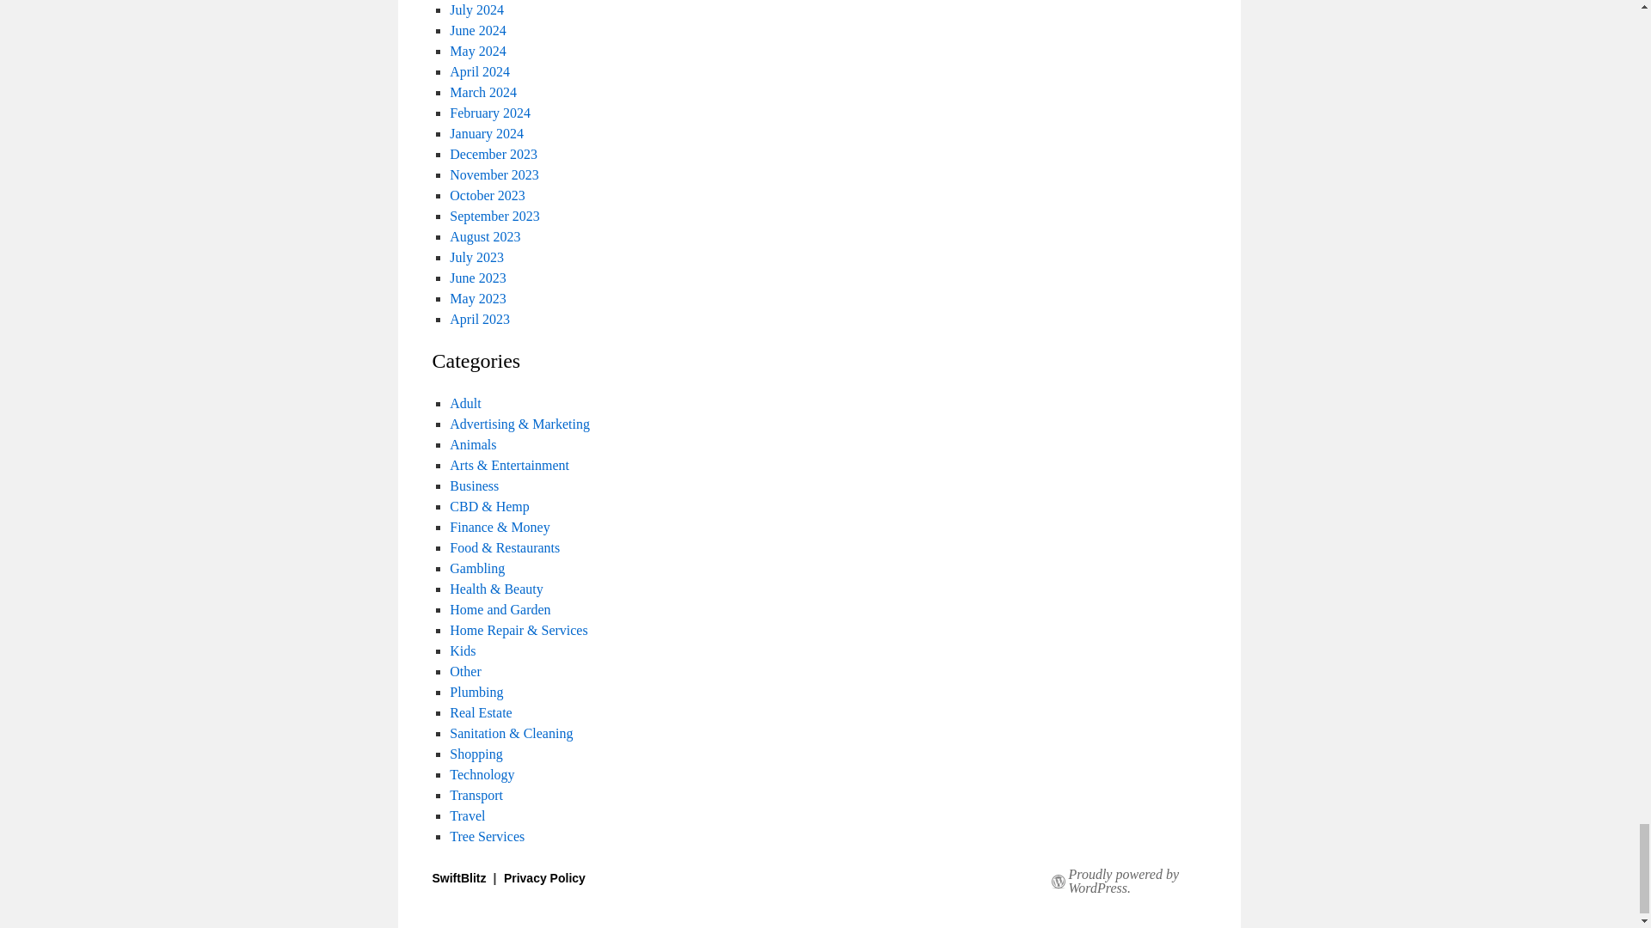 The image size is (1651, 928). I want to click on September 2023, so click(494, 217).